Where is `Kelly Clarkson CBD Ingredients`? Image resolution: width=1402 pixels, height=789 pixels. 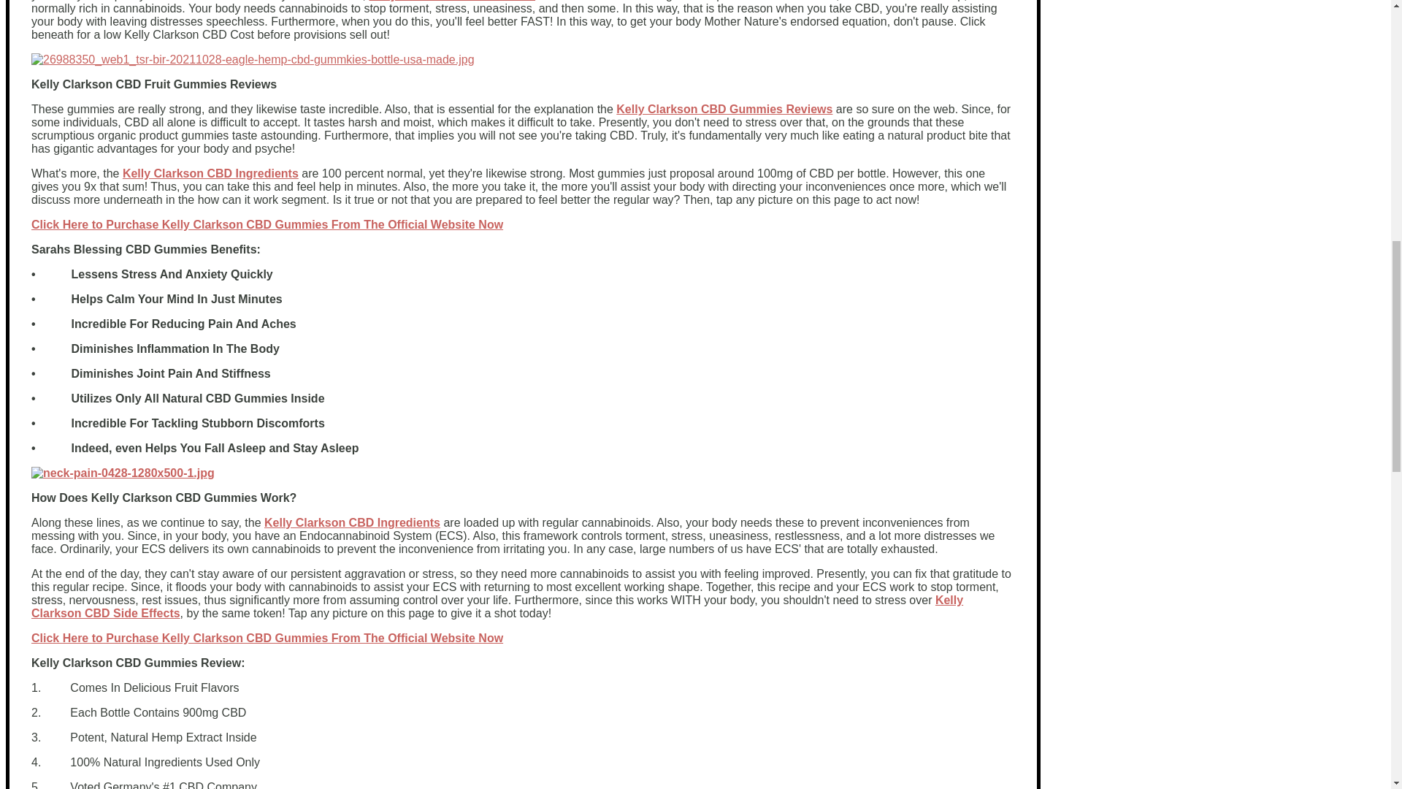 Kelly Clarkson CBD Ingredients is located at coordinates (210, 173).